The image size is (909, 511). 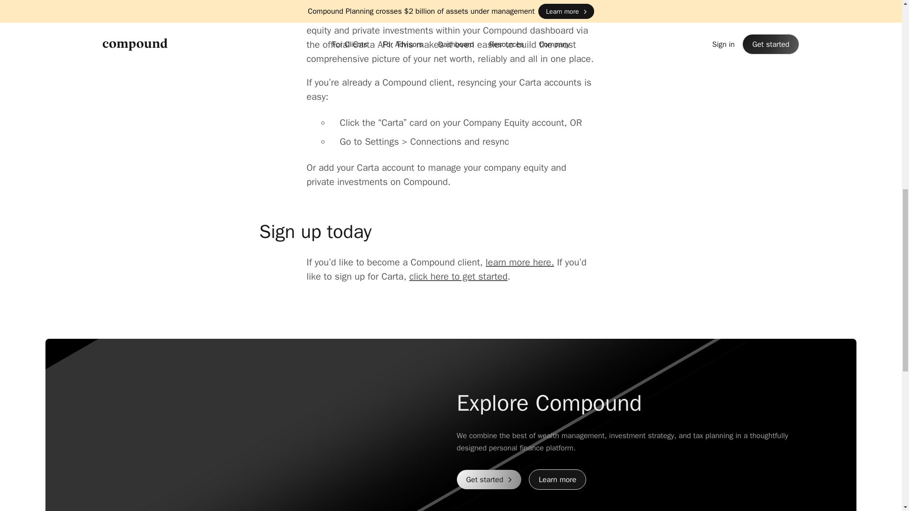 What do you see at coordinates (558, 479) in the screenshot?
I see `Learn more` at bounding box center [558, 479].